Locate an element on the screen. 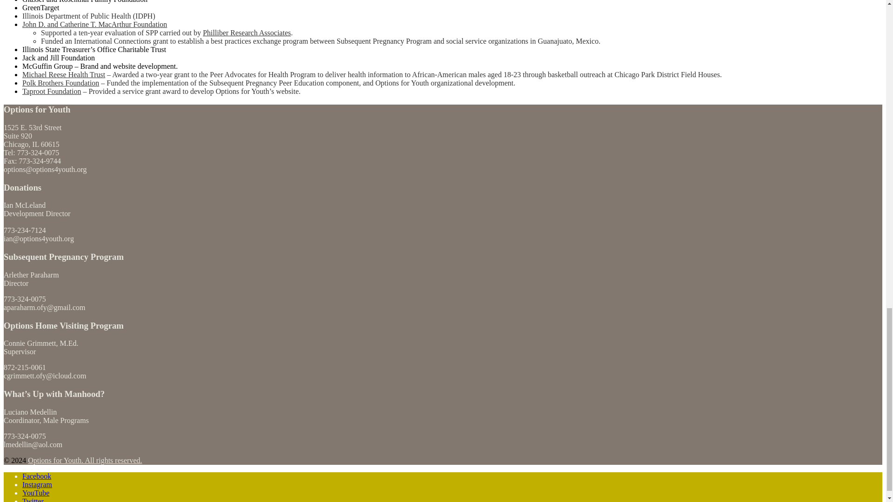  Polk Brothers Foundation is located at coordinates (60, 83).